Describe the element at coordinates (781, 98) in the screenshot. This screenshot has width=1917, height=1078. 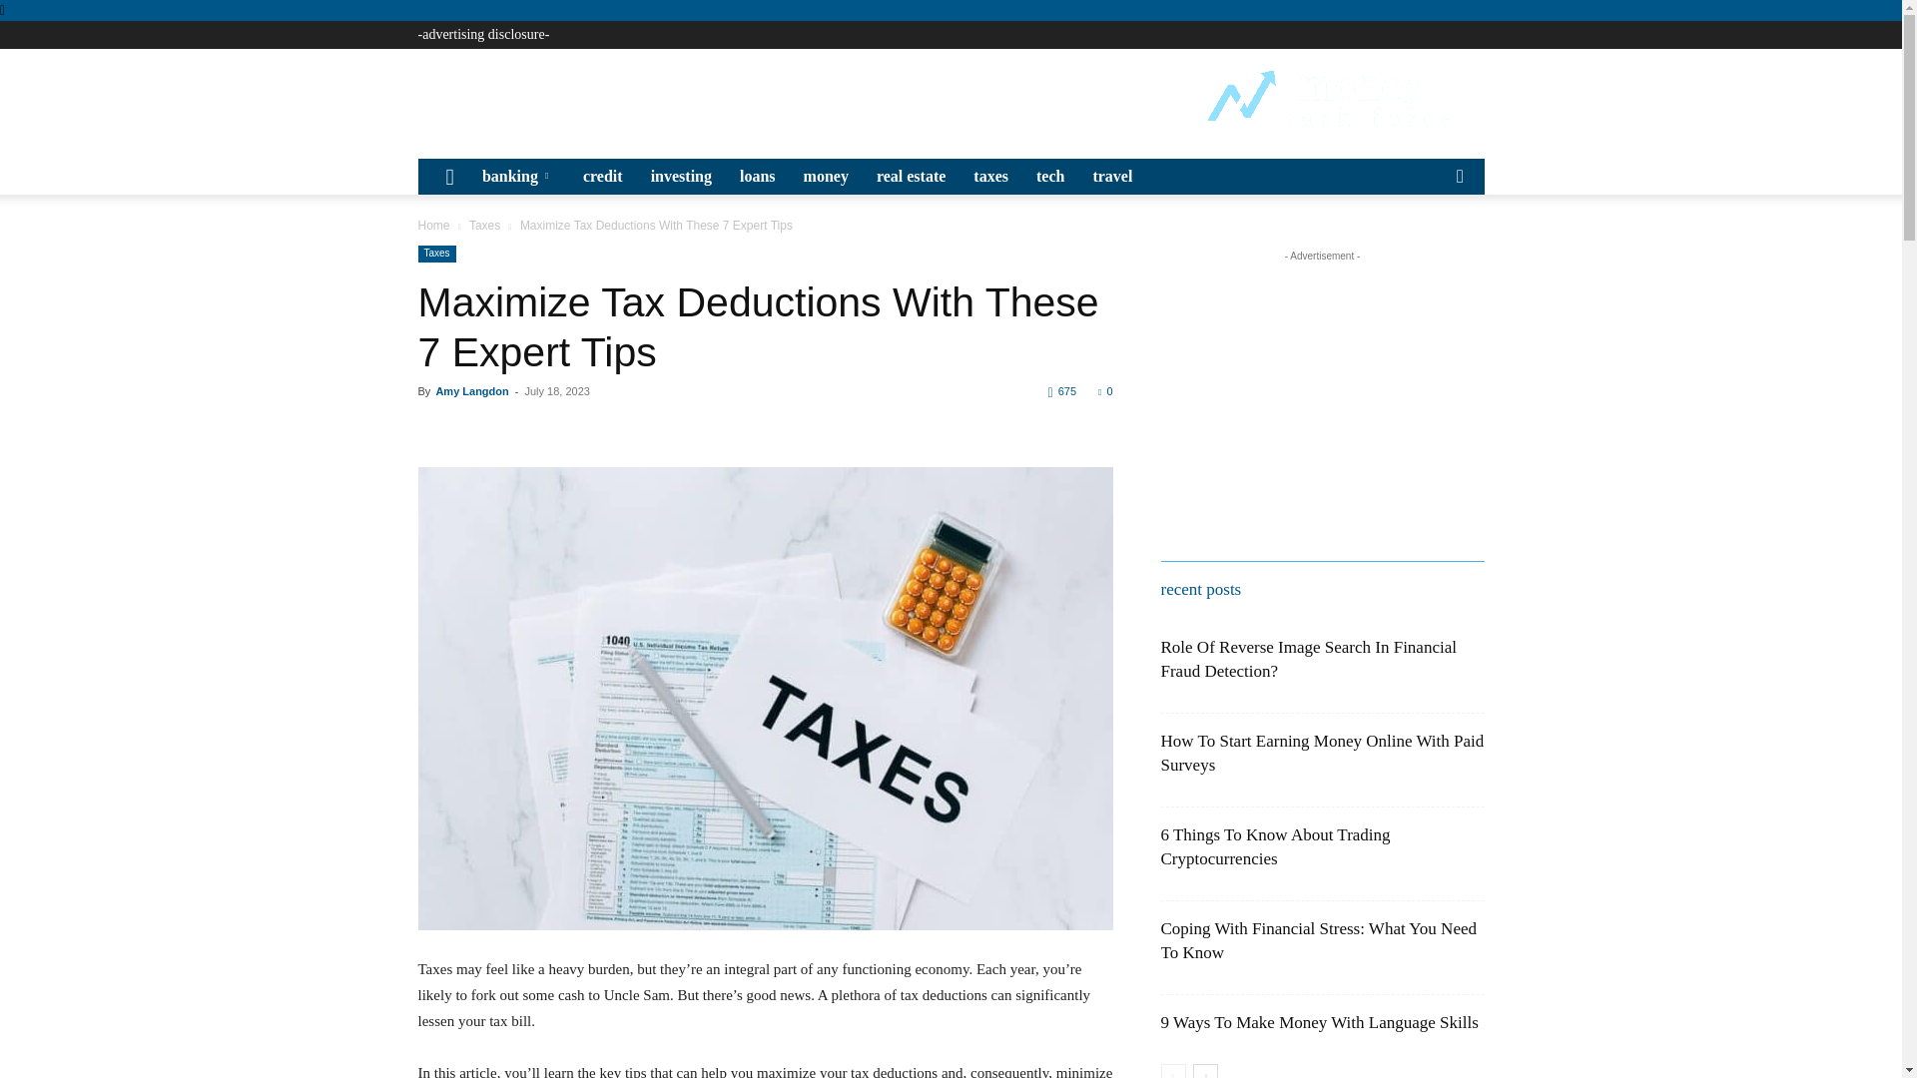
I see `Advertisement` at that location.